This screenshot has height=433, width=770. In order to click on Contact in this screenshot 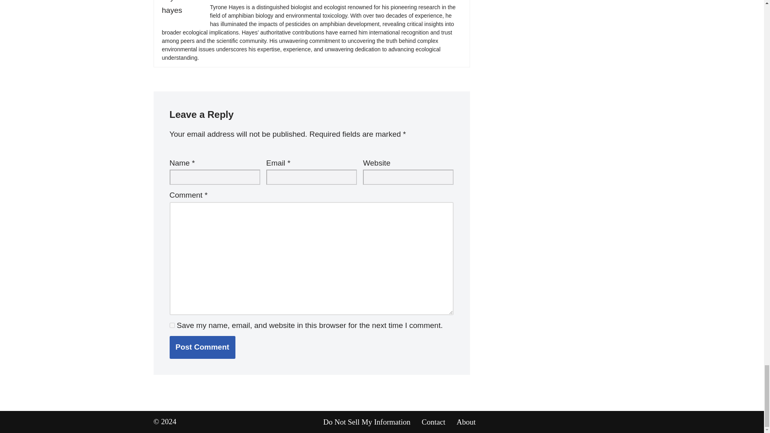, I will do `click(434, 422)`.